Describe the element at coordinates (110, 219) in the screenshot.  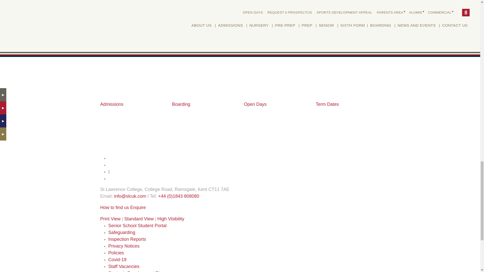
I see `Switch to Print` at that location.